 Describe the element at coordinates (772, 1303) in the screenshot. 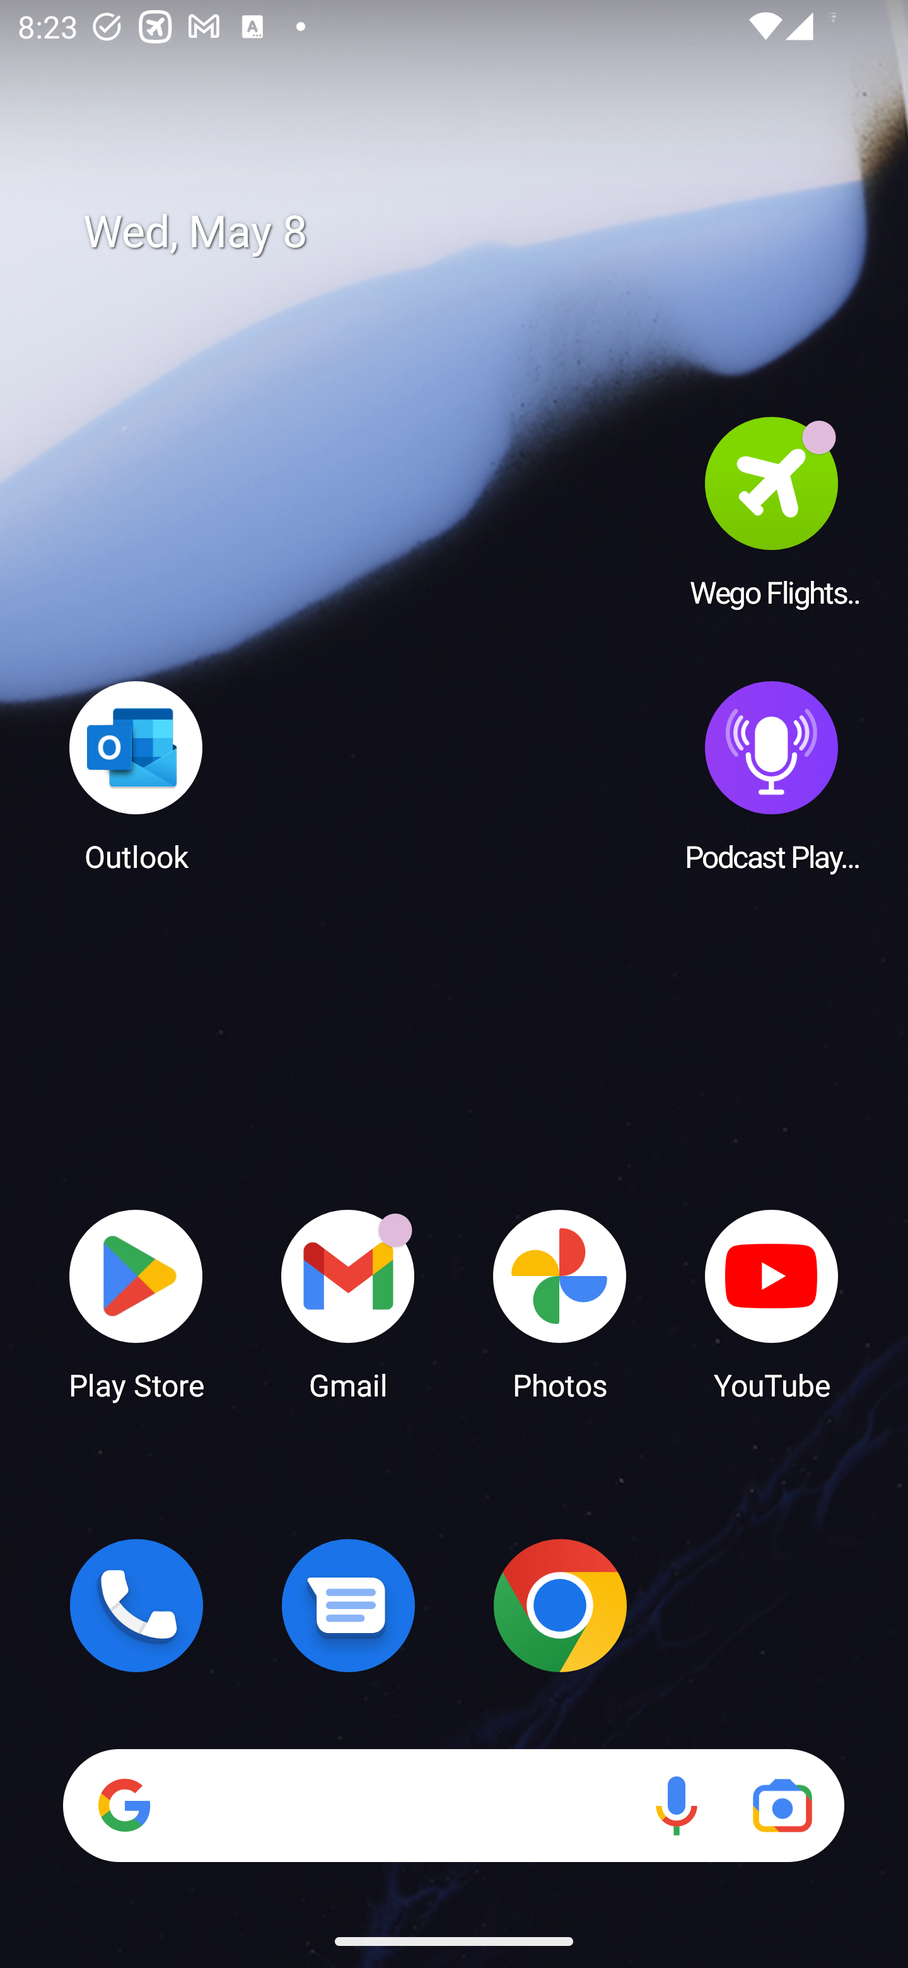

I see `YouTube` at that location.